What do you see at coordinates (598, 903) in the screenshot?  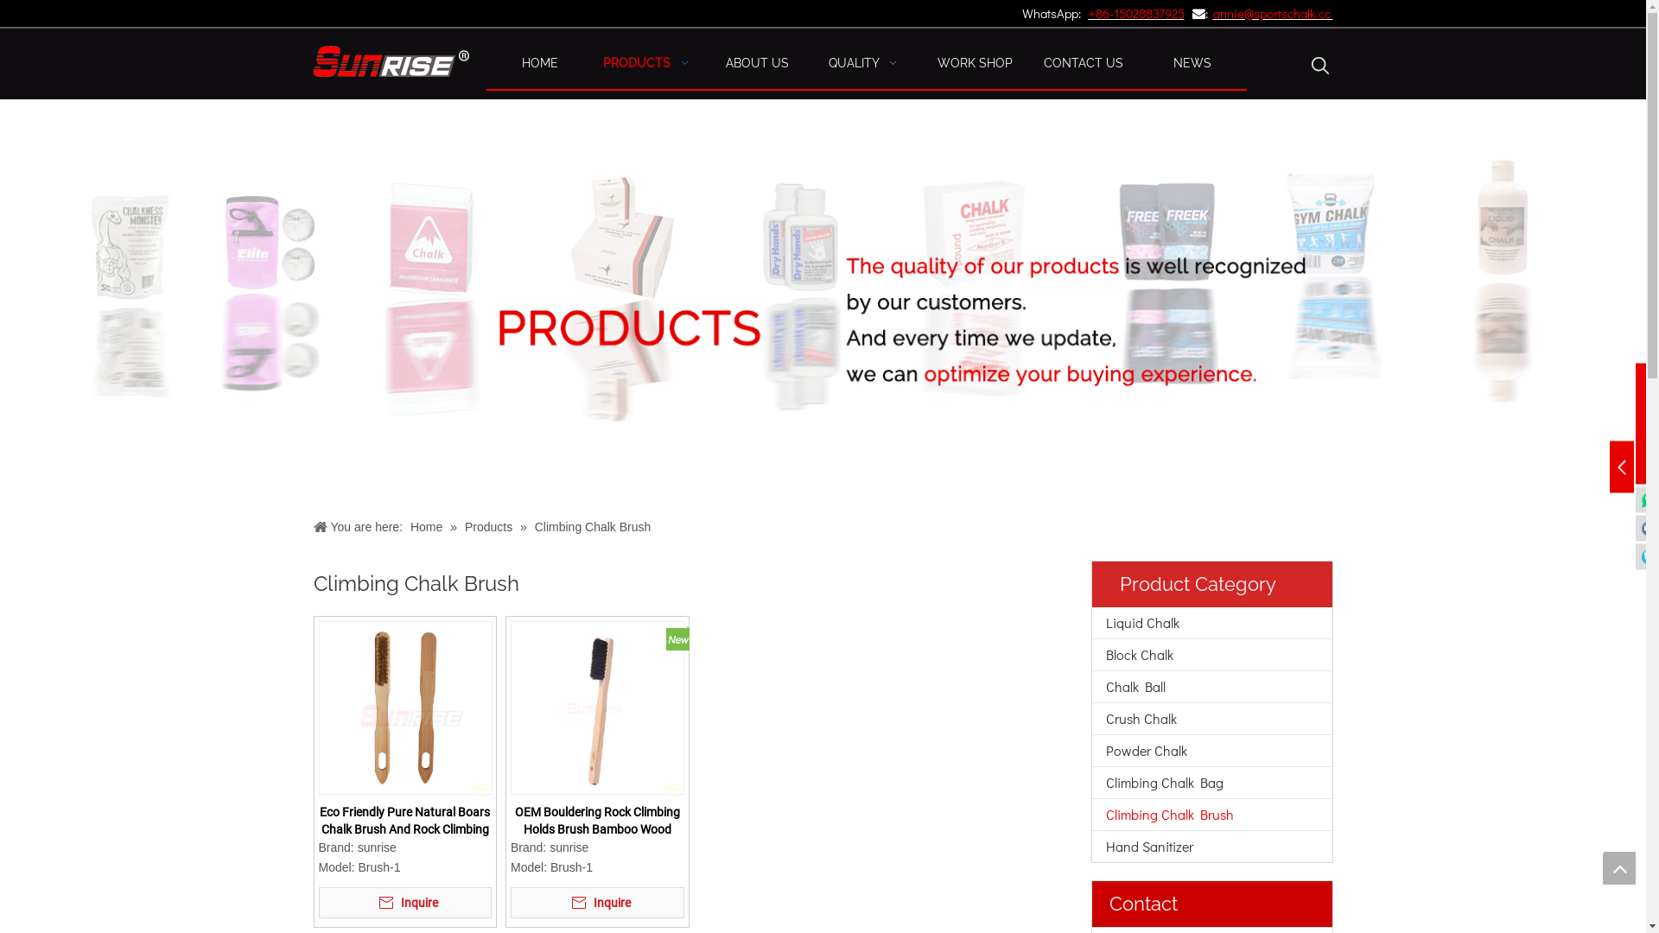 I see ` Inquire` at bounding box center [598, 903].